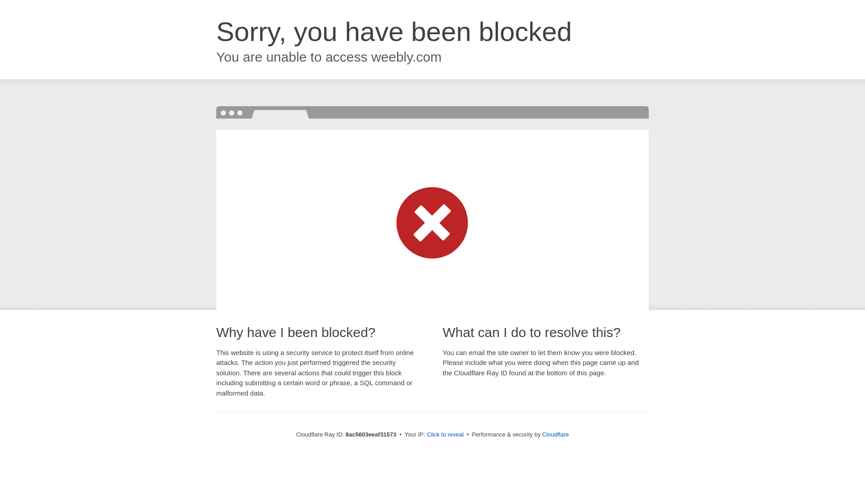 The width and height of the screenshot is (865, 486). Describe the element at coordinates (555, 434) in the screenshot. I see `Cloudflare` at that location.